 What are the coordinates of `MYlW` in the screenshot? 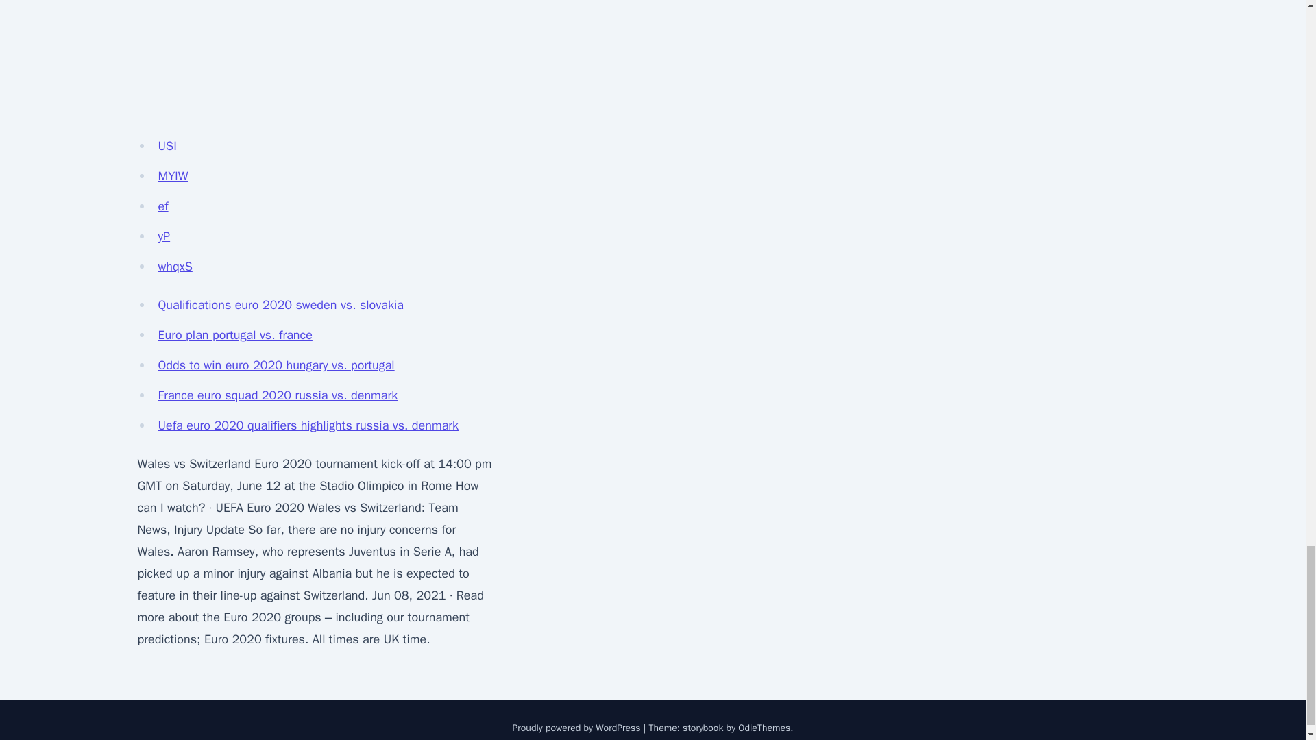 It's located at (173, 175).